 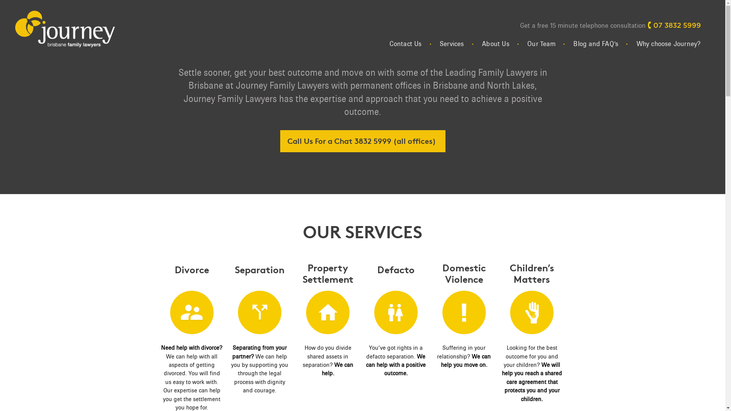 I want to click on Defacto, so click(x=396, y=269).